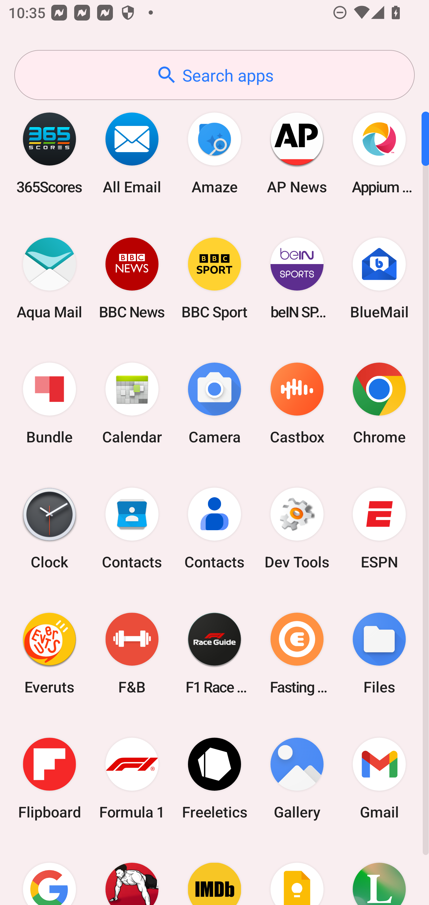  Describe the element at coordinates (132, 153) in the screenshot. I see `All Email` at that location.